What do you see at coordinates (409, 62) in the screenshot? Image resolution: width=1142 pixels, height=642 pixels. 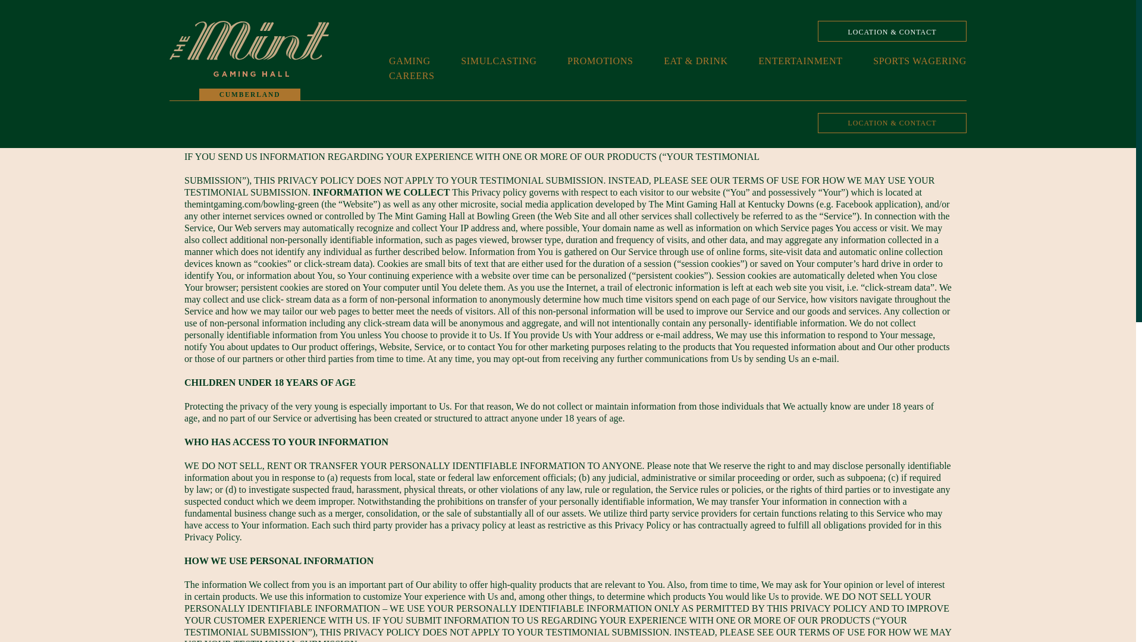 I see `GAMING` at bounding box center [409, 62].